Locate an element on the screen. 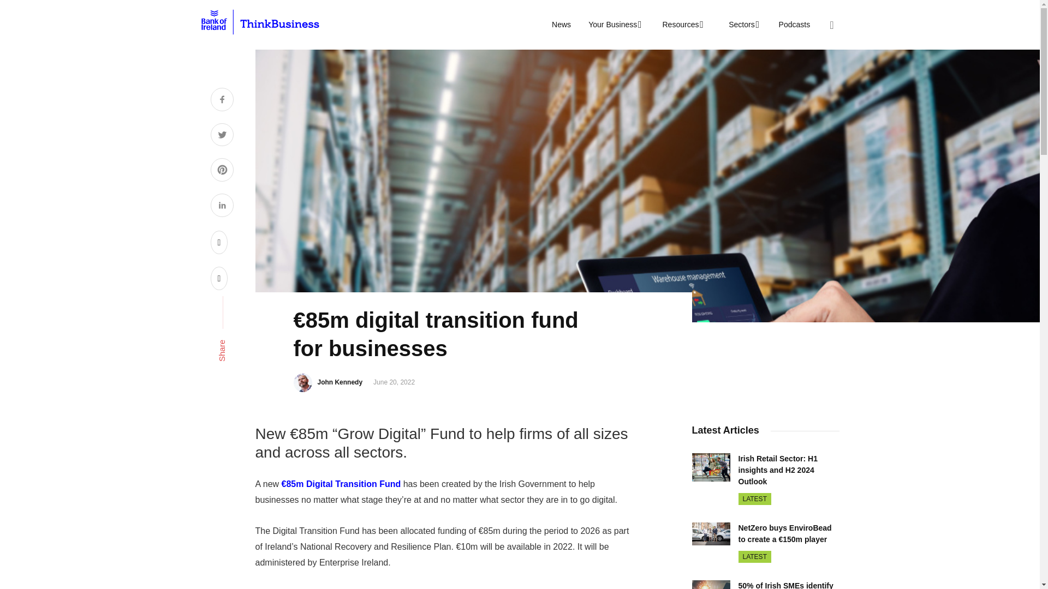 Image resolution: width=1048 pixels, height=589 pixels. Share on Linkedin is located at coordinates (222, 206).